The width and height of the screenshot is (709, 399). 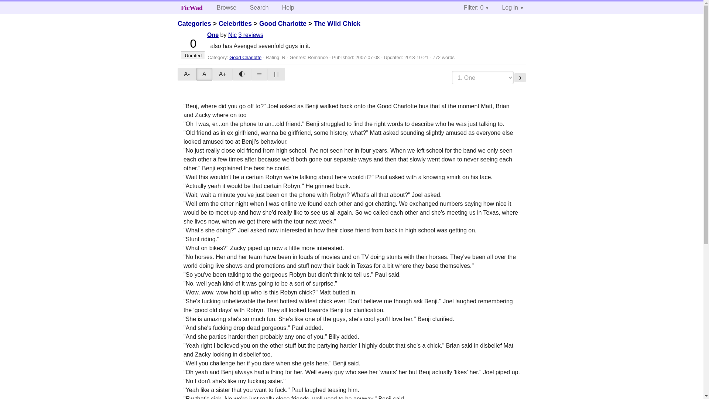 What do you see at coordinates (476, 7) in the screenshot?
I see `Filter: 0` at bounding box center [476, 7].